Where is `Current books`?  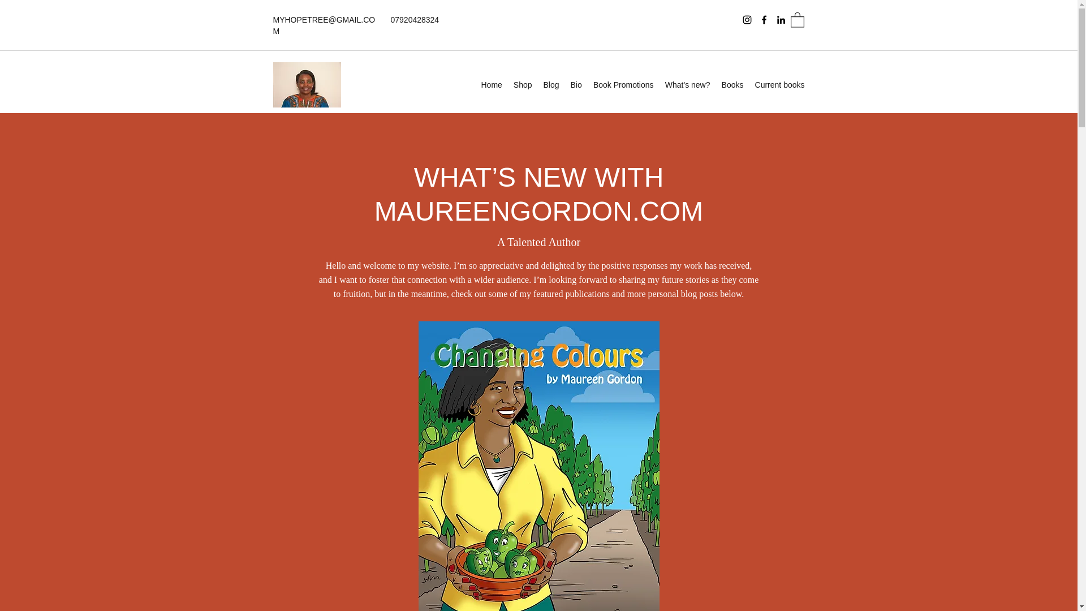
Current books is located at coordinates (779, 85).